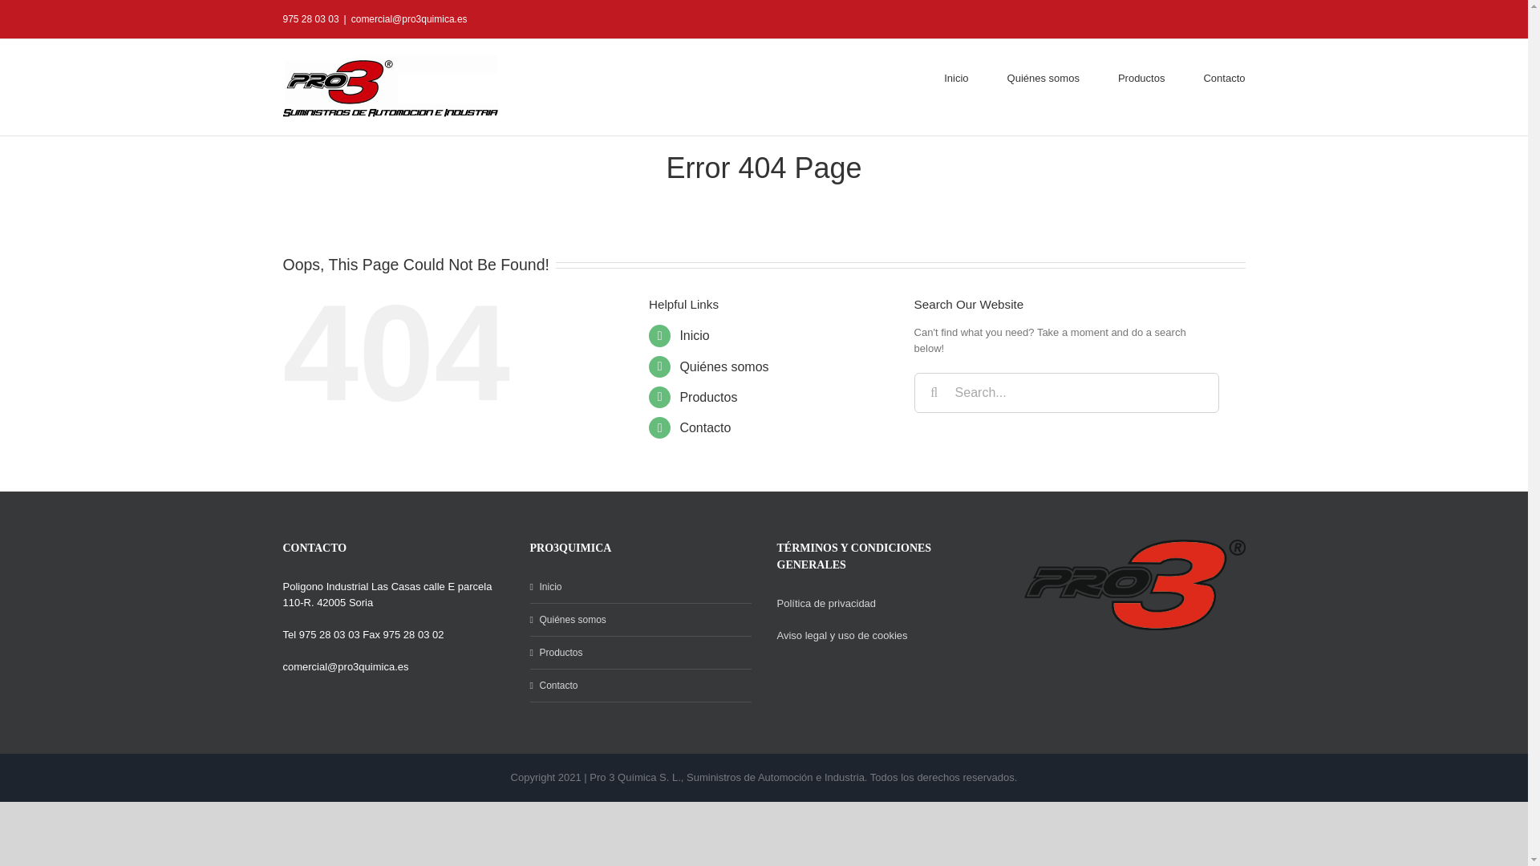 Image resolution: width=1540 pixels, height=866 pixels. Describe the element at coordinates (693, 335) in the screenshot. I see `Inicio` at that location.